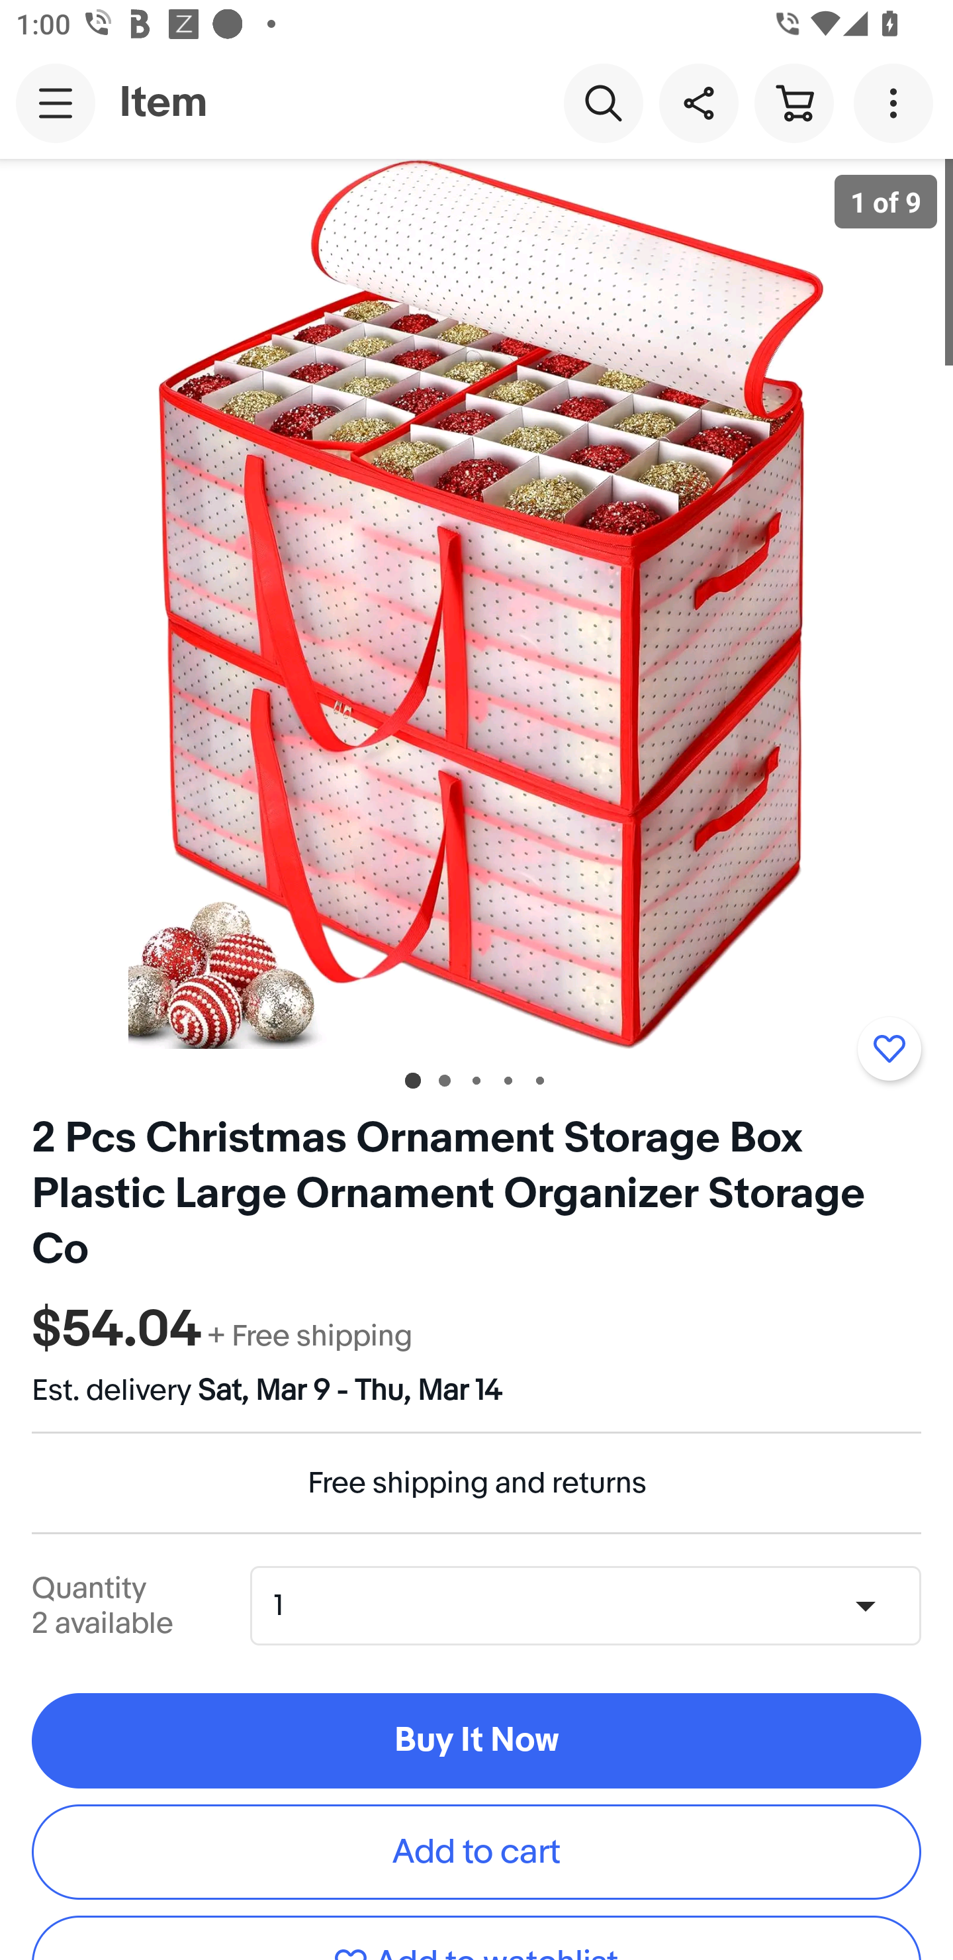 This screenshot has height=1960, width=953. I want to click on Main navigation, open, so click(56, 103).